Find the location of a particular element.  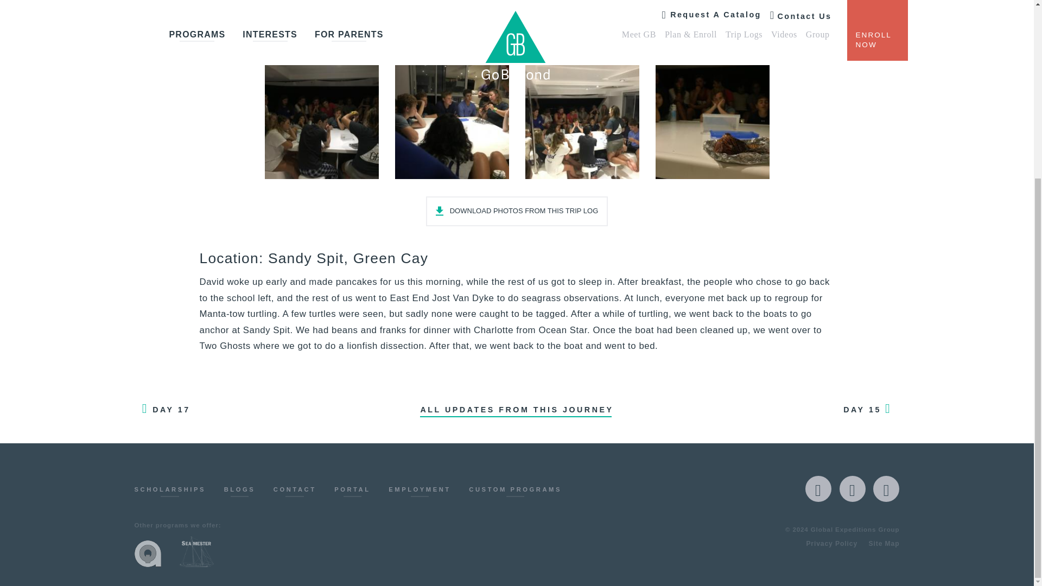

instagram is located at coordinates (853, 488).